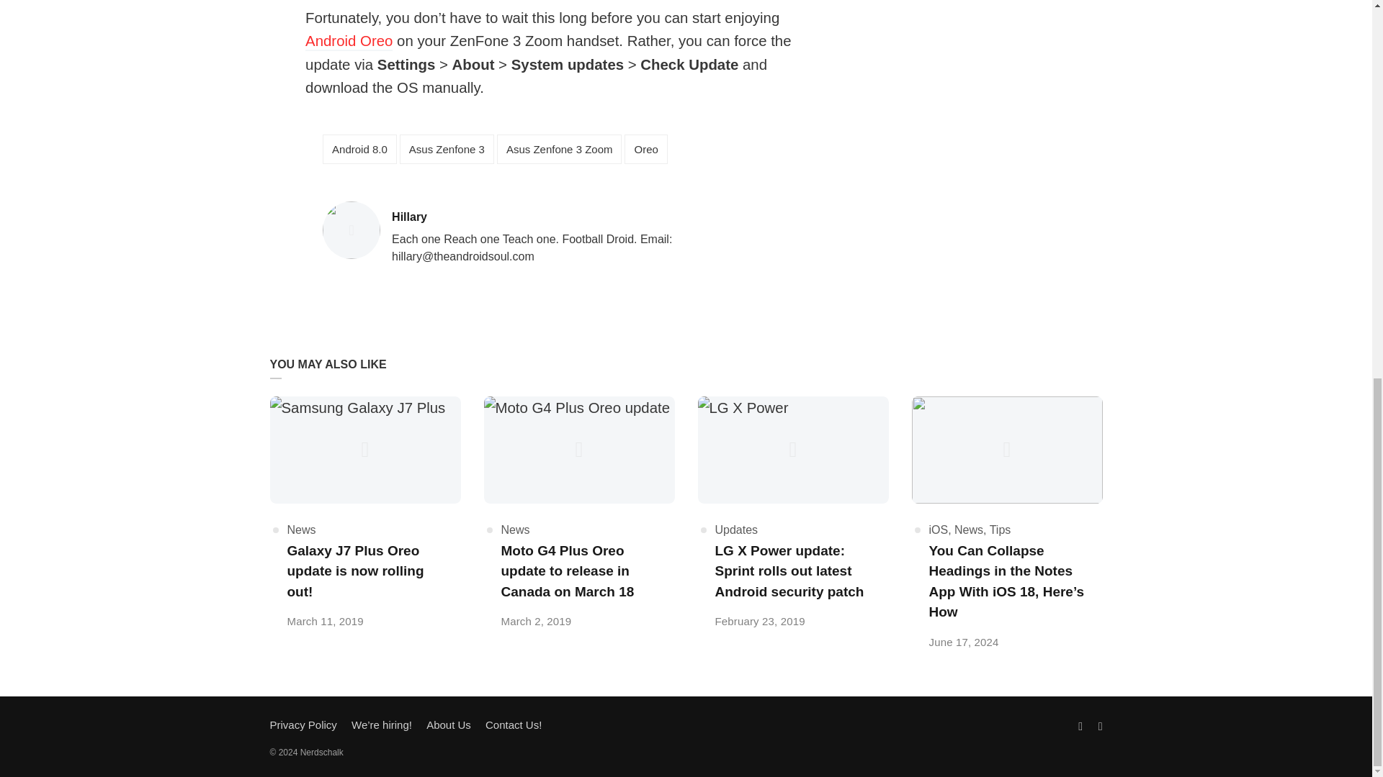 Image resolution: width=1383 pixels, height=777 pixels. Describe the element at coordinates (1000, 530) in the screenshot. I see `Tips` at that location.